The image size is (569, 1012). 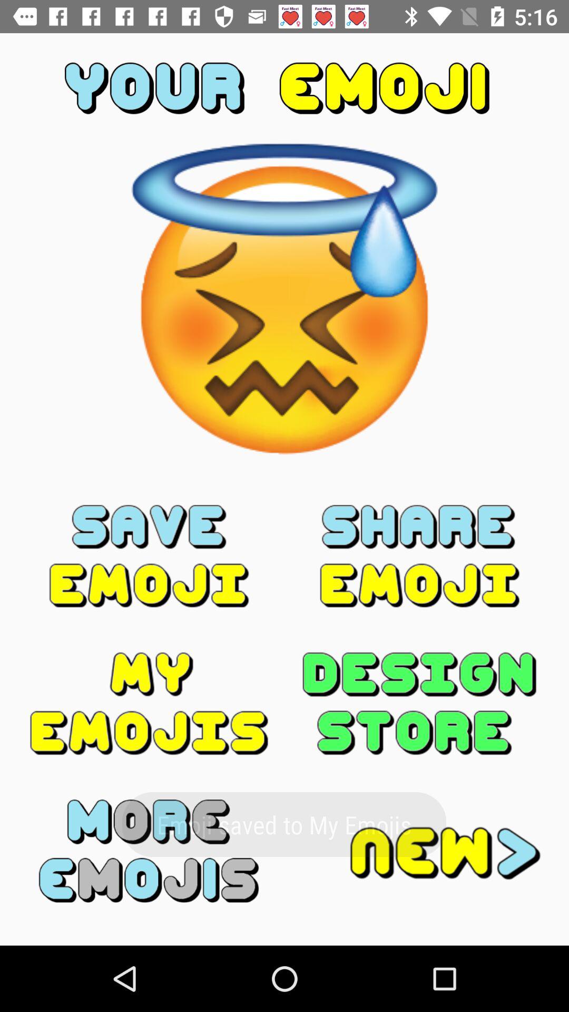 I want to click on go to new option, so click(x=419, y=851).